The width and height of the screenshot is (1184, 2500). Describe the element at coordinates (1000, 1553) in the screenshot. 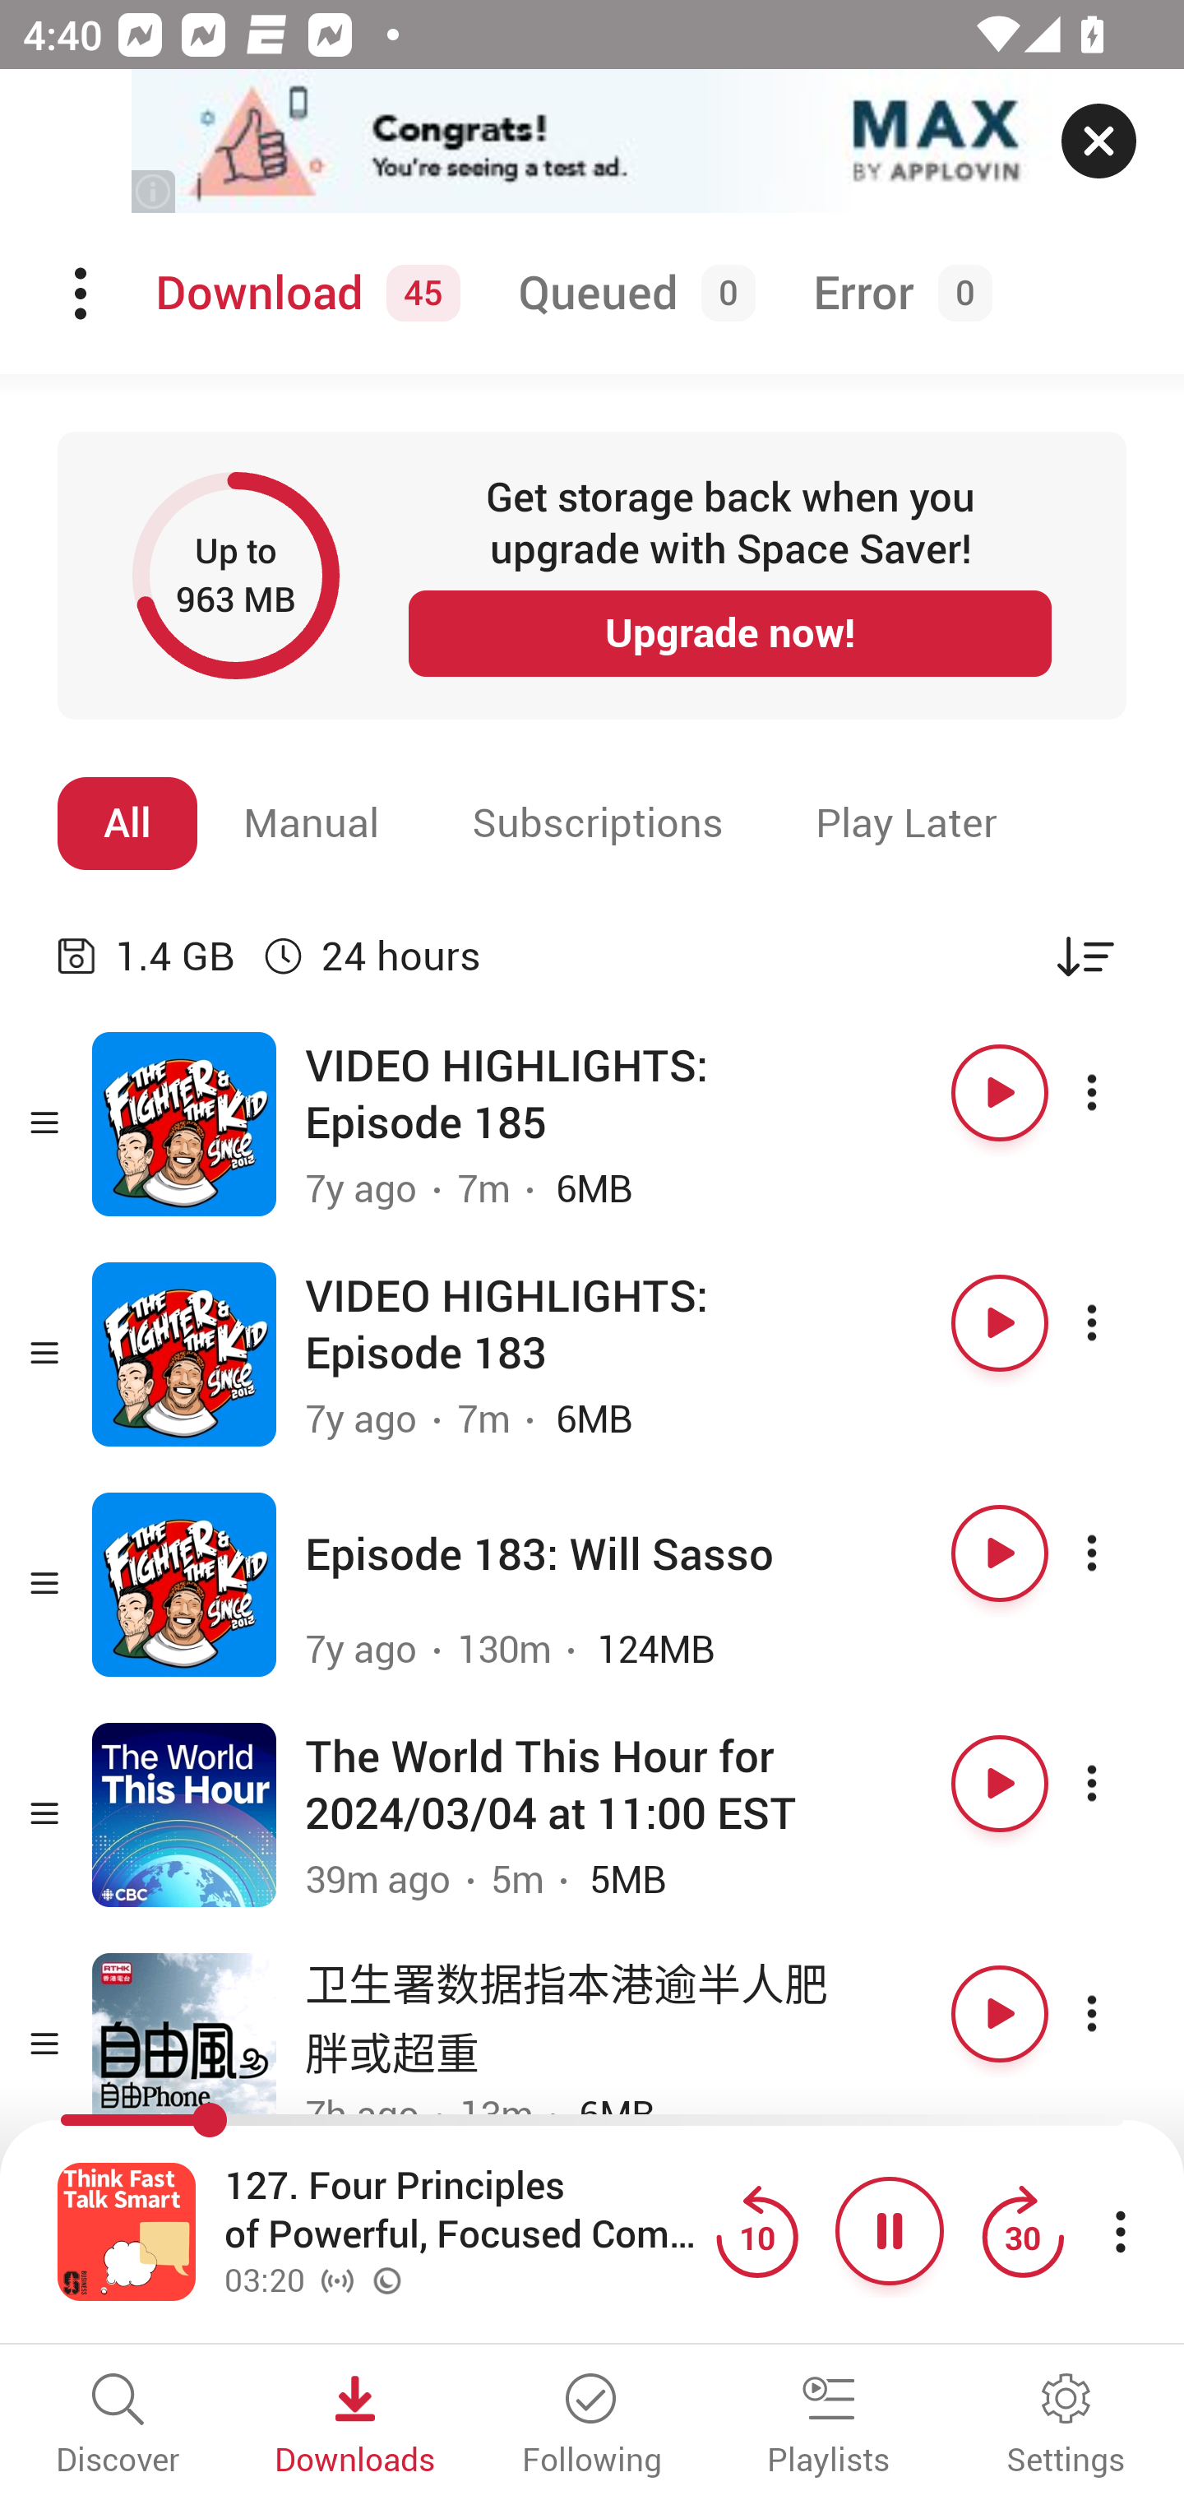

I see `Play button` at that location.